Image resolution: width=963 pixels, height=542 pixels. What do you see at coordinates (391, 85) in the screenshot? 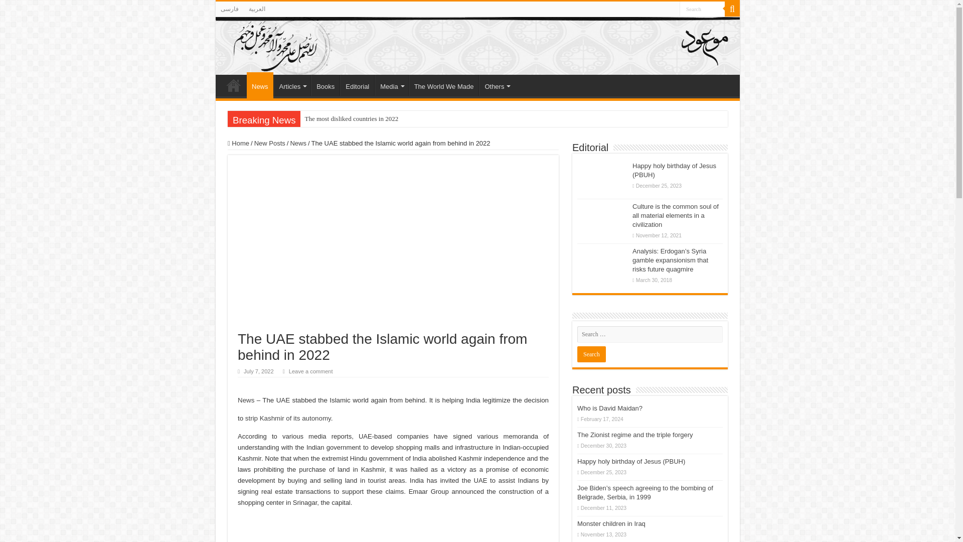
I see `Media` at bounding box center [391, 85].